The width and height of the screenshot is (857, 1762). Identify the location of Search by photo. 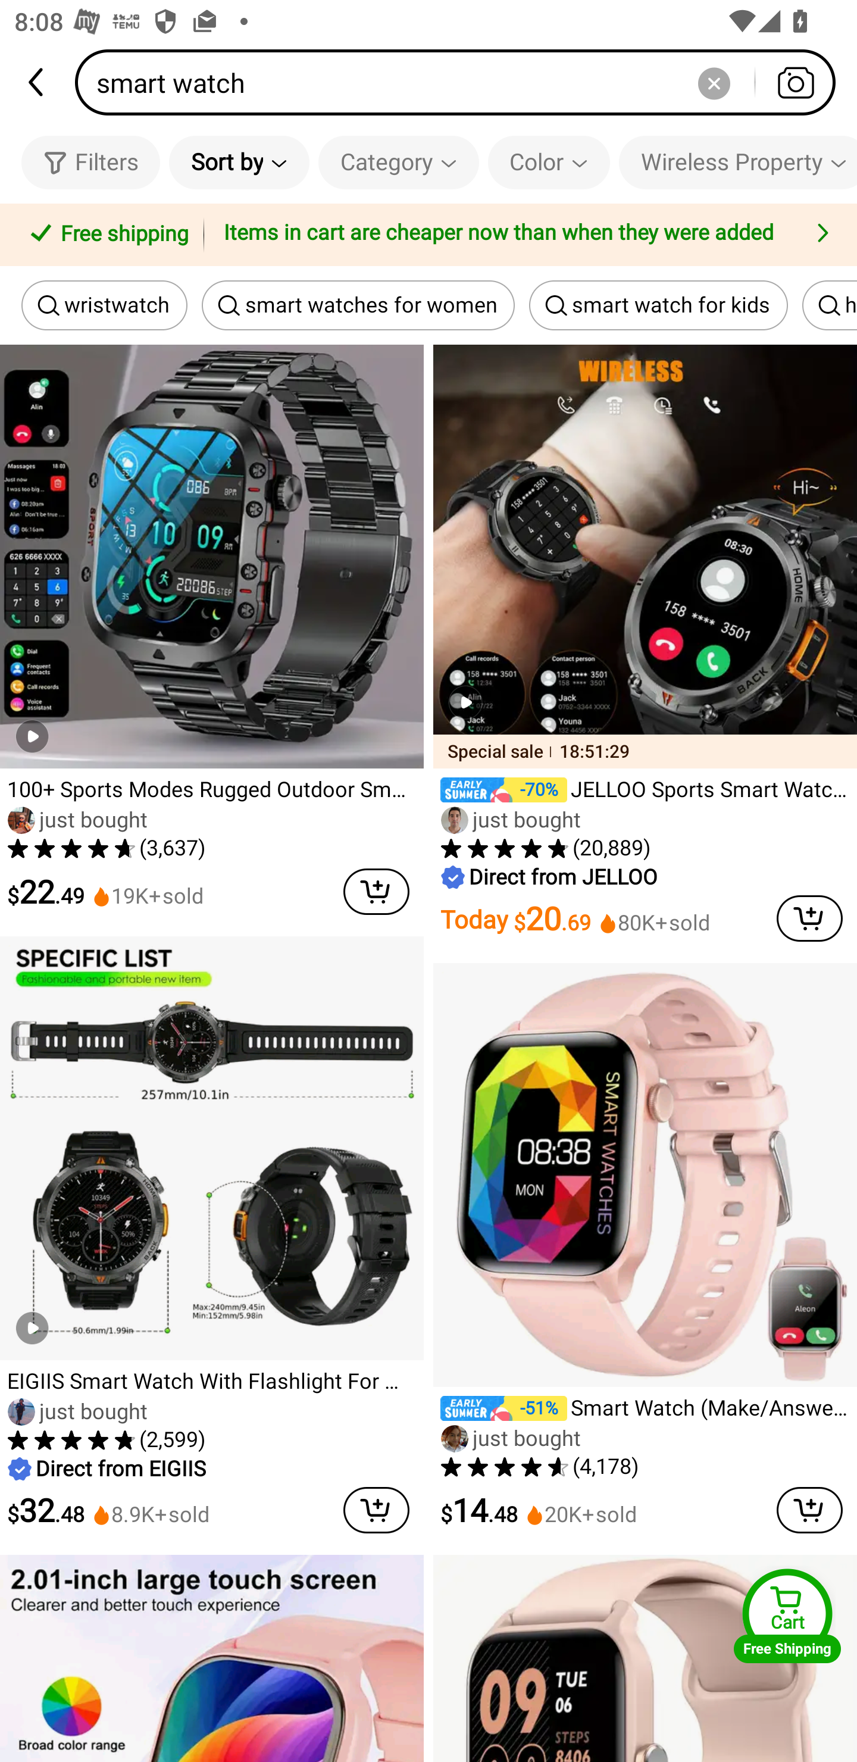
(795, 82).